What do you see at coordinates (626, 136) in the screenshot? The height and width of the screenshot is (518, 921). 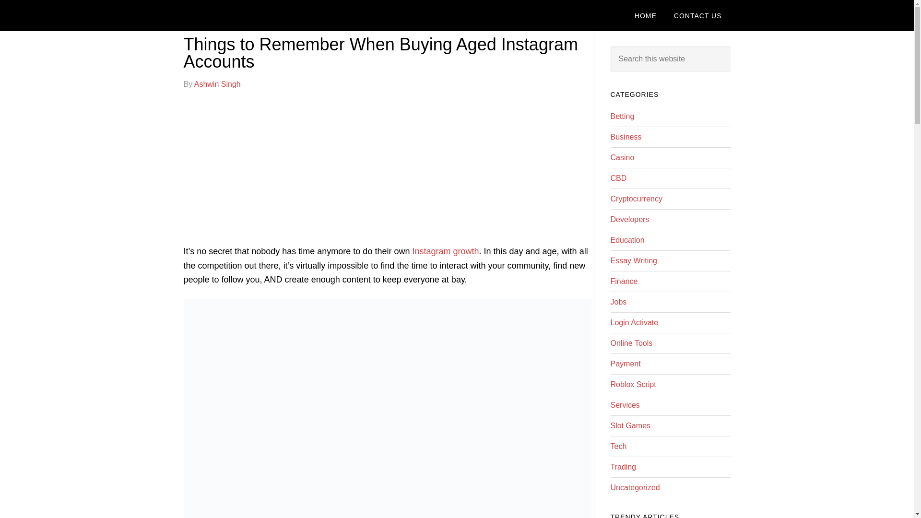 I see `Business` at bounding box center [626, 136].